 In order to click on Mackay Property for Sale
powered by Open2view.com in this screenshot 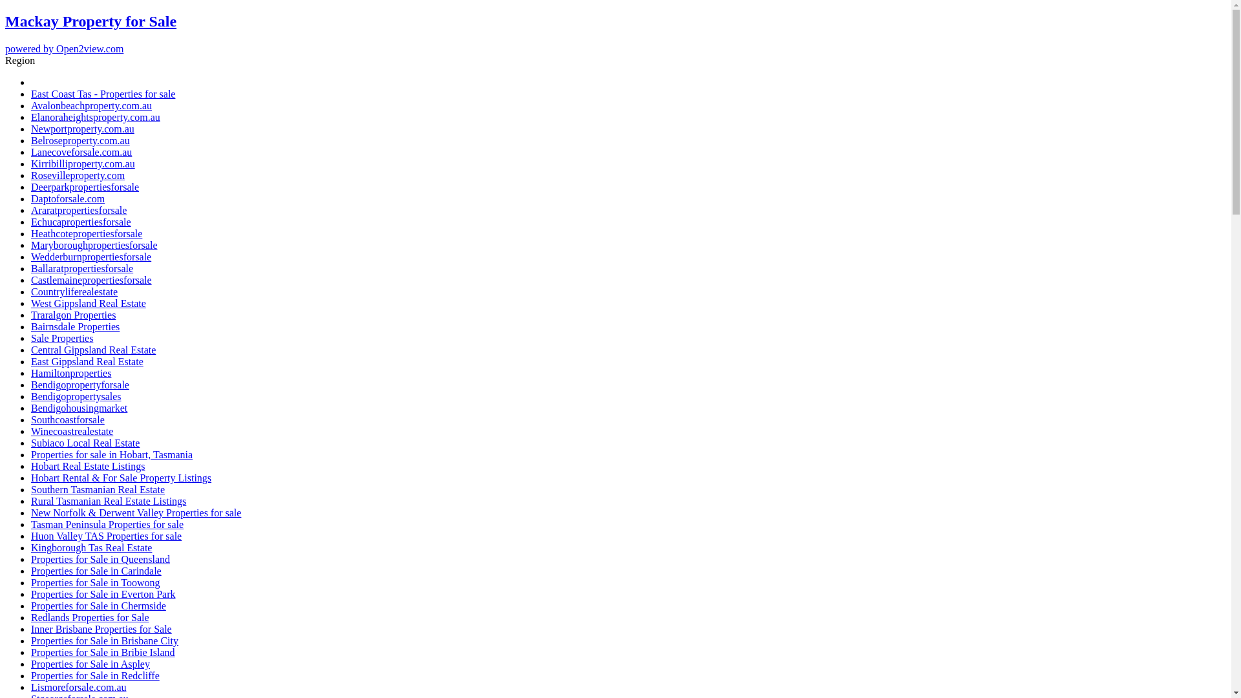, I will do `click(615, 34)`.